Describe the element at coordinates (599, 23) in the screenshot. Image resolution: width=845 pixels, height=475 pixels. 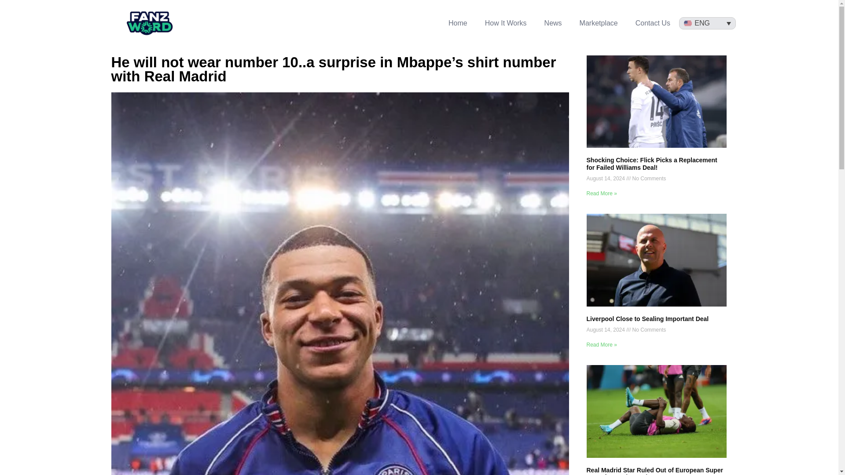
I see `Marketplace` at that location.